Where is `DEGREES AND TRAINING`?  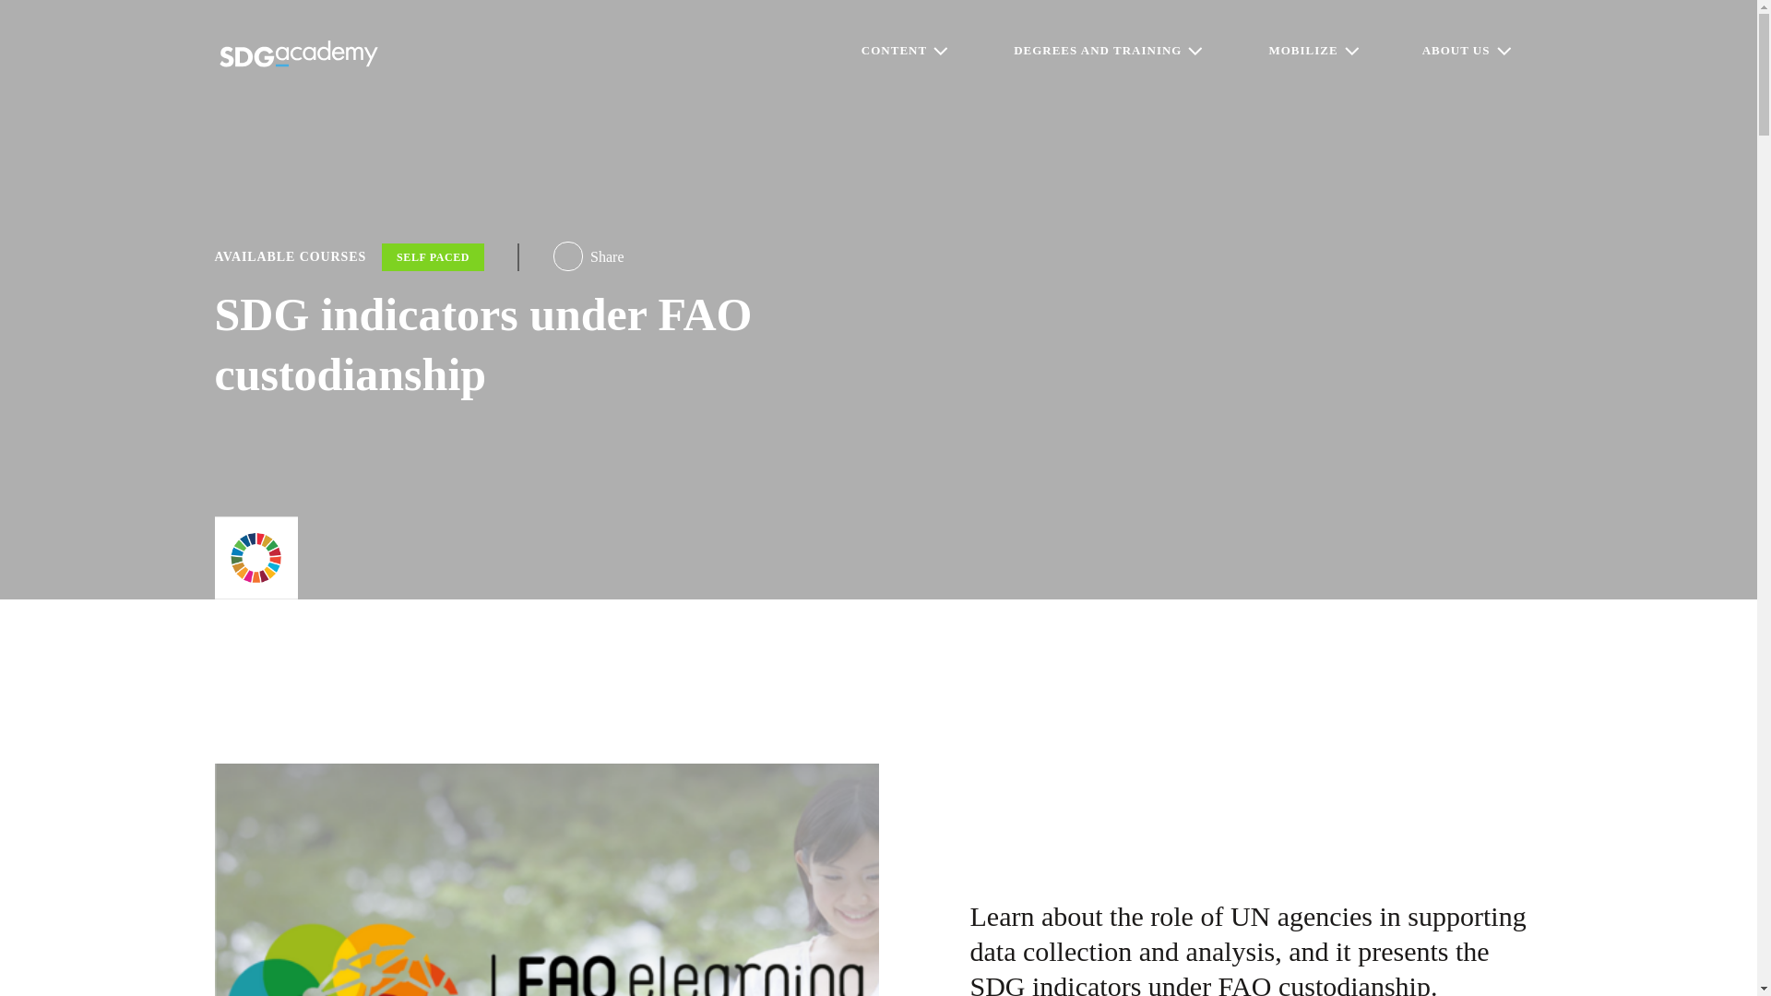
DEGREES AND TRAINING is located at coordinates (1107, 52).